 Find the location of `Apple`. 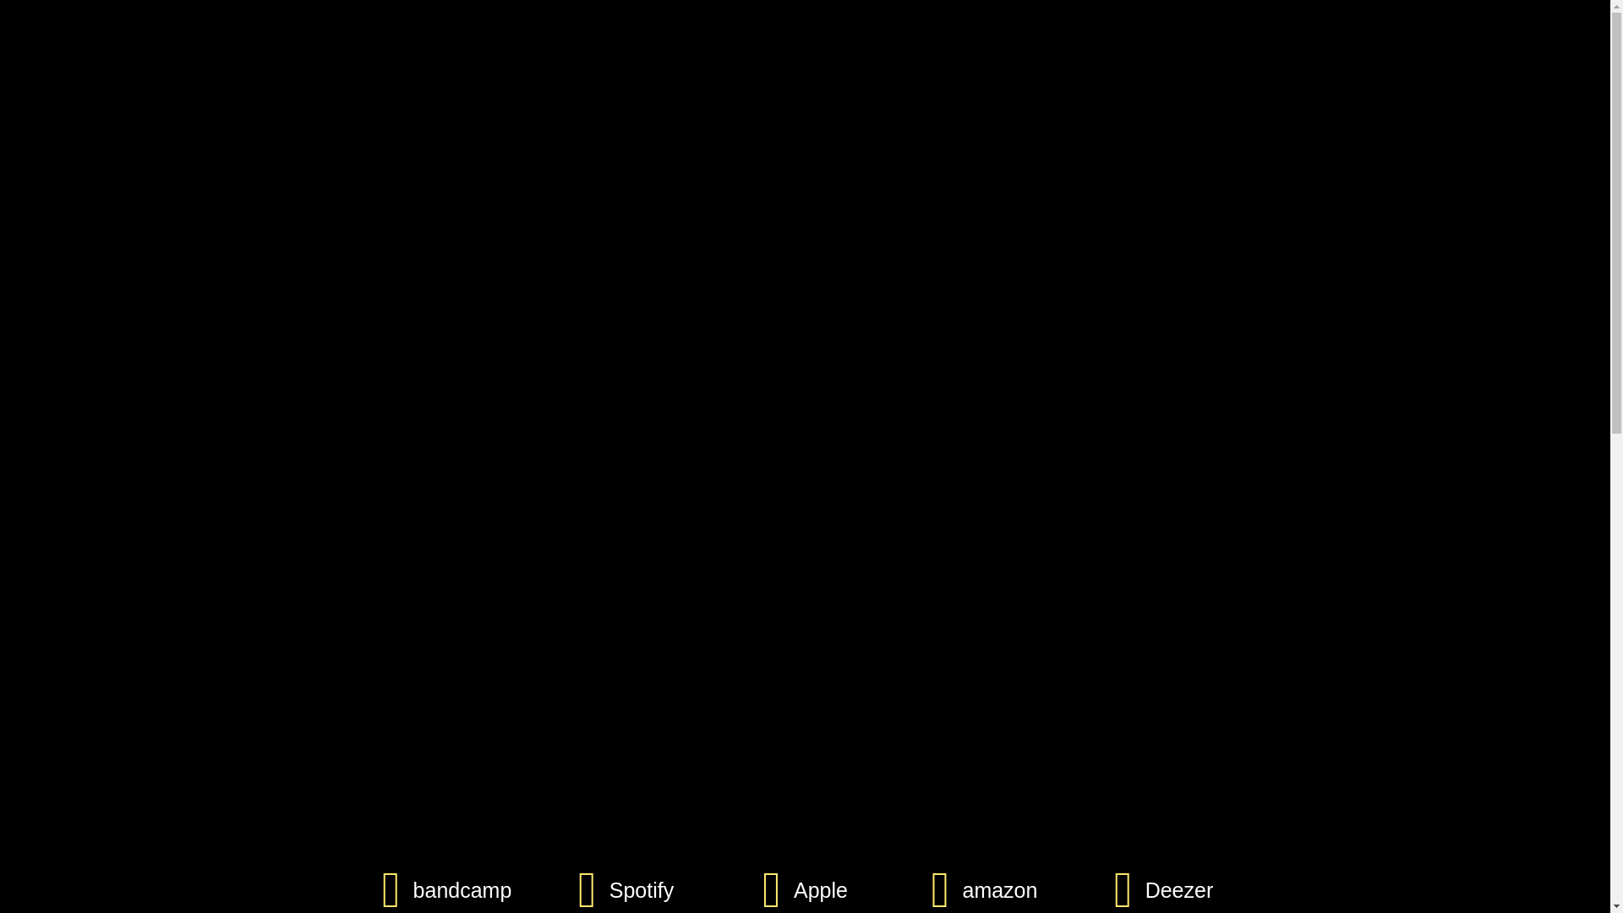

Apple is located at coordinates (820, 890).